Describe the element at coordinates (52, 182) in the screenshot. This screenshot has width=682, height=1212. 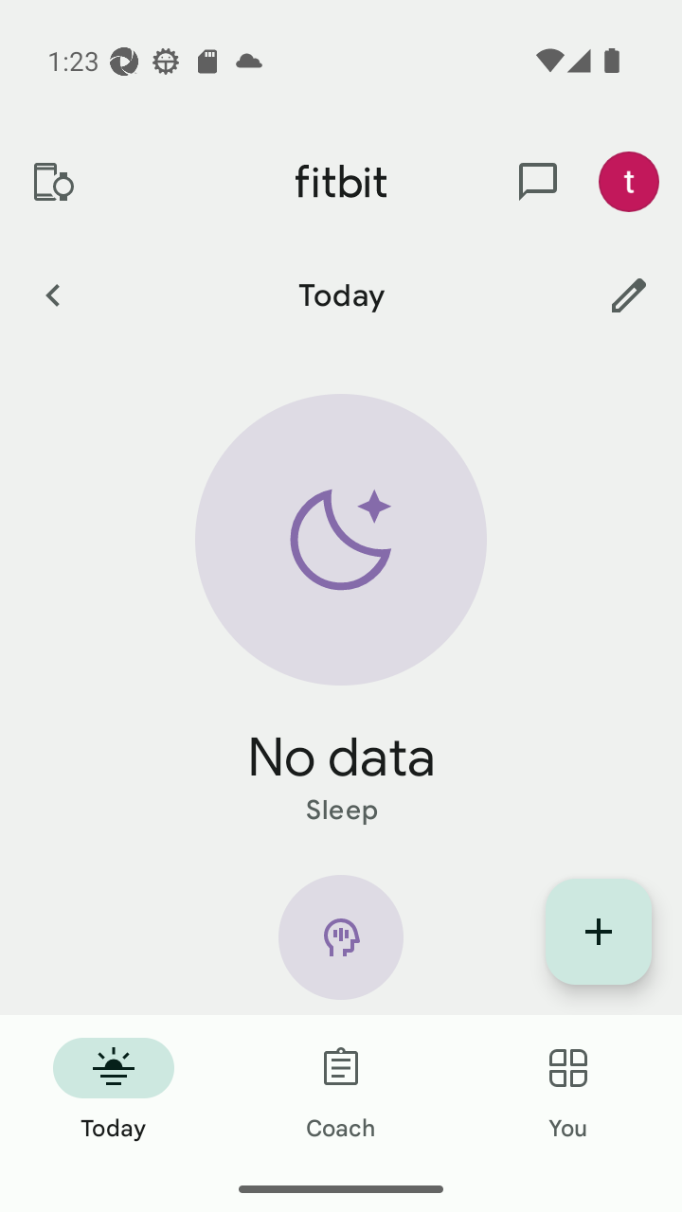
I see `Devices and apps` at that location.